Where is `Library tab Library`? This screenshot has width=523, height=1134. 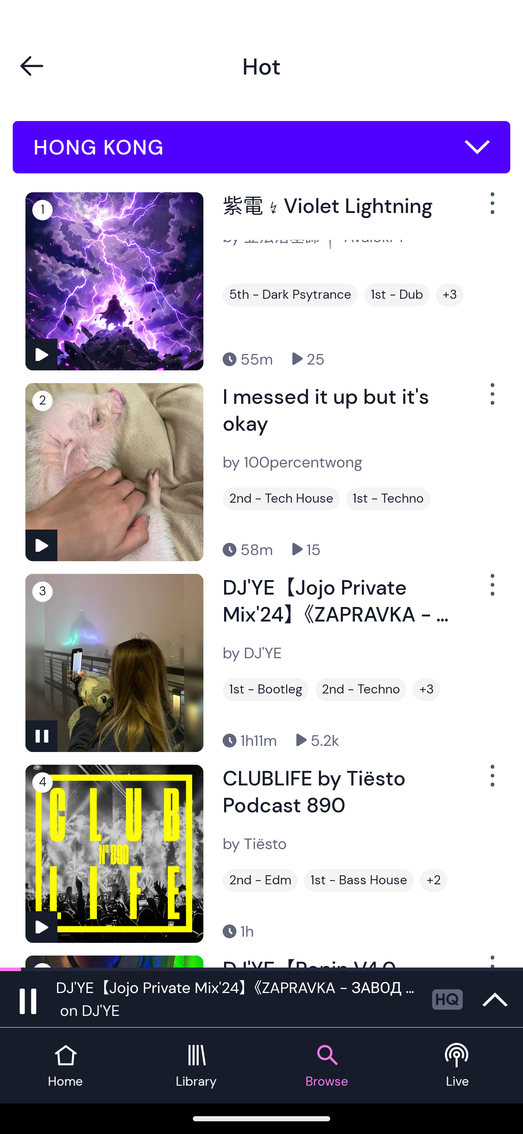
Library tab Library is located at coordinates (196, 1066).